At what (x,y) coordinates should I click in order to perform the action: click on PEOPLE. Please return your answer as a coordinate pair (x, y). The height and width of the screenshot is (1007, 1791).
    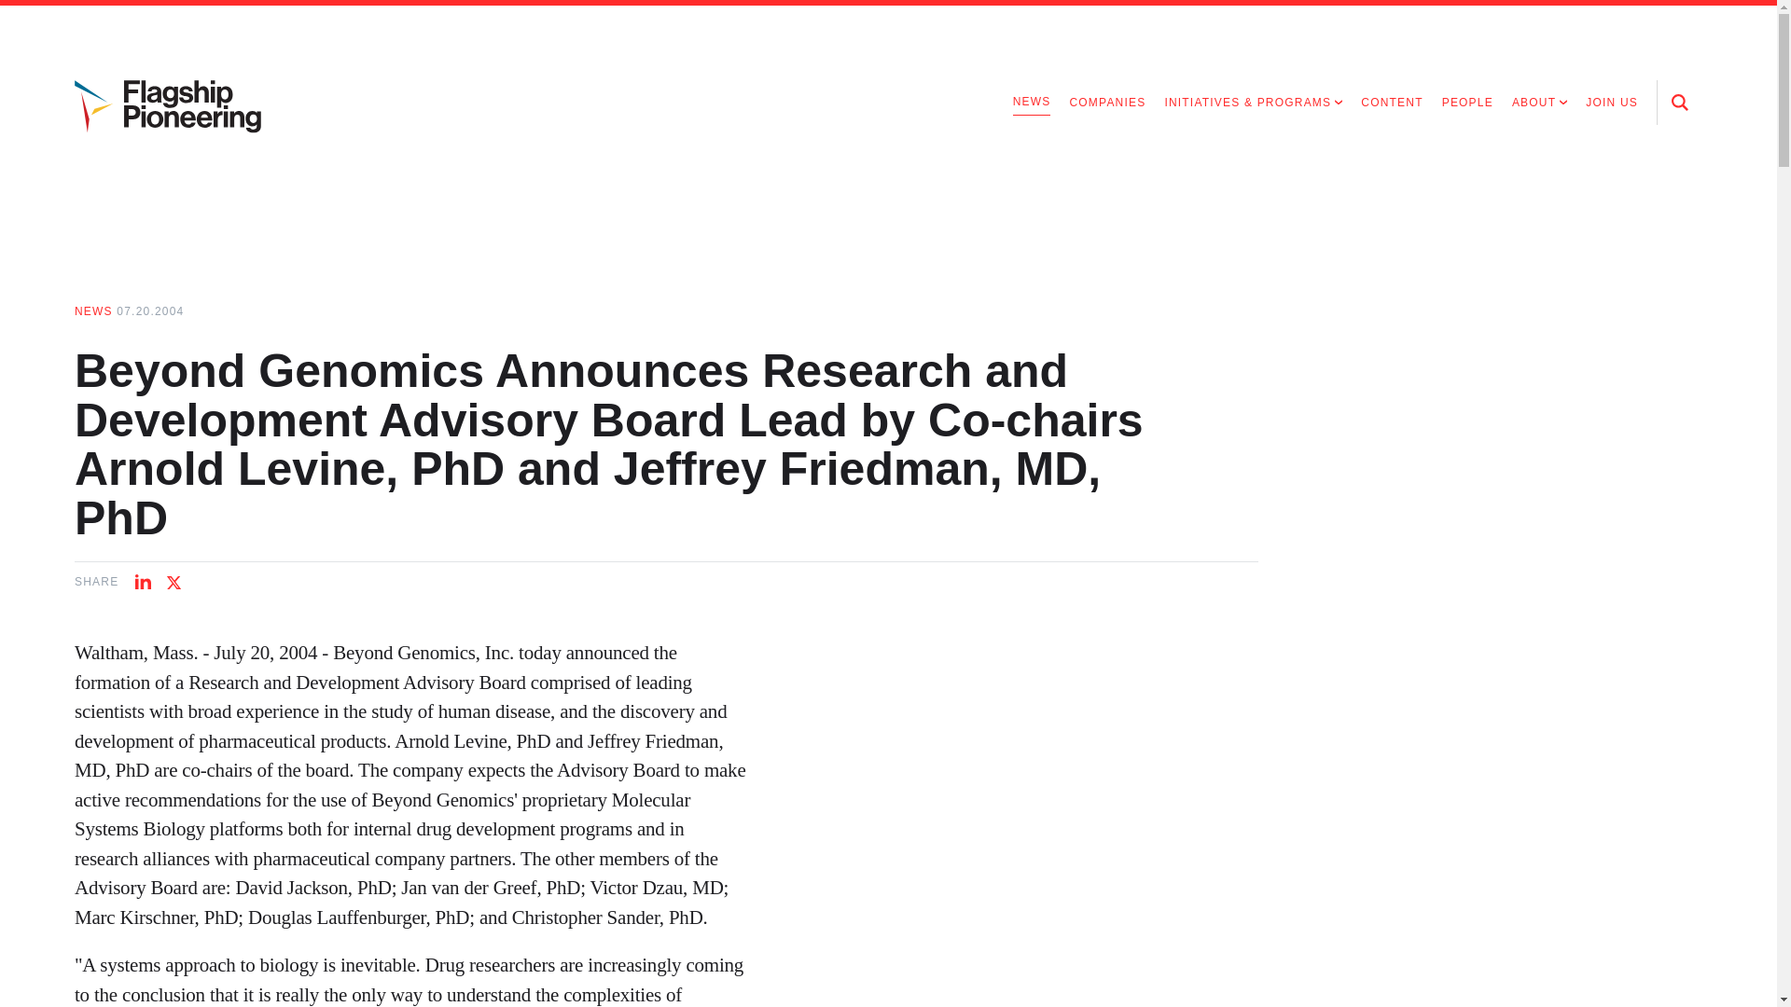
    Looking at the image, I should click on (1467, 103).